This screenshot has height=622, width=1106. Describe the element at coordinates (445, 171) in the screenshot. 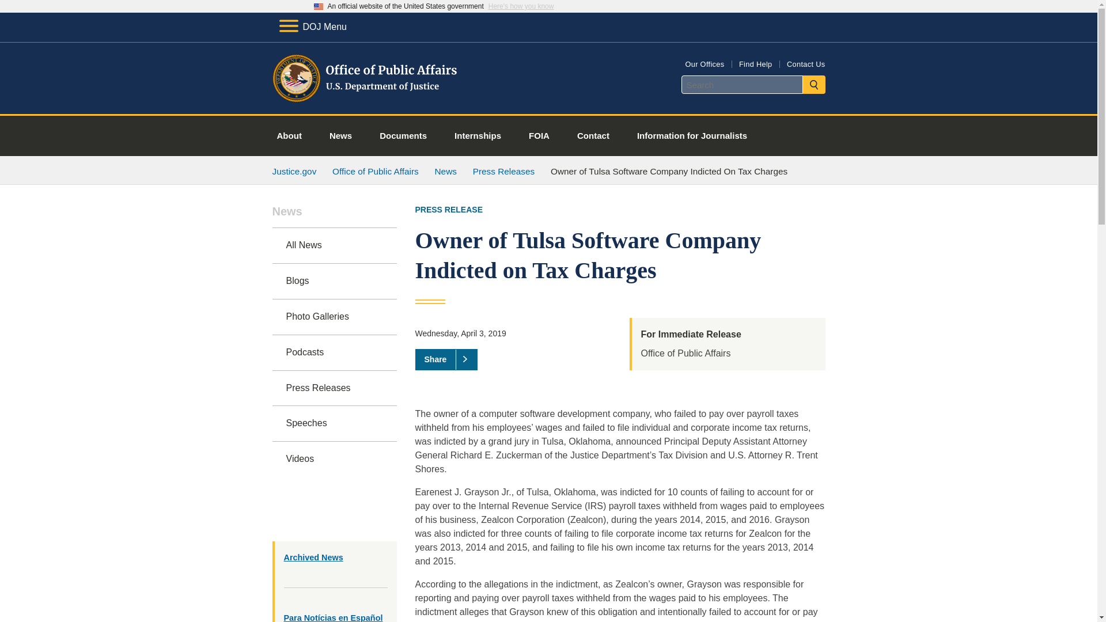

I see `News` at that location.